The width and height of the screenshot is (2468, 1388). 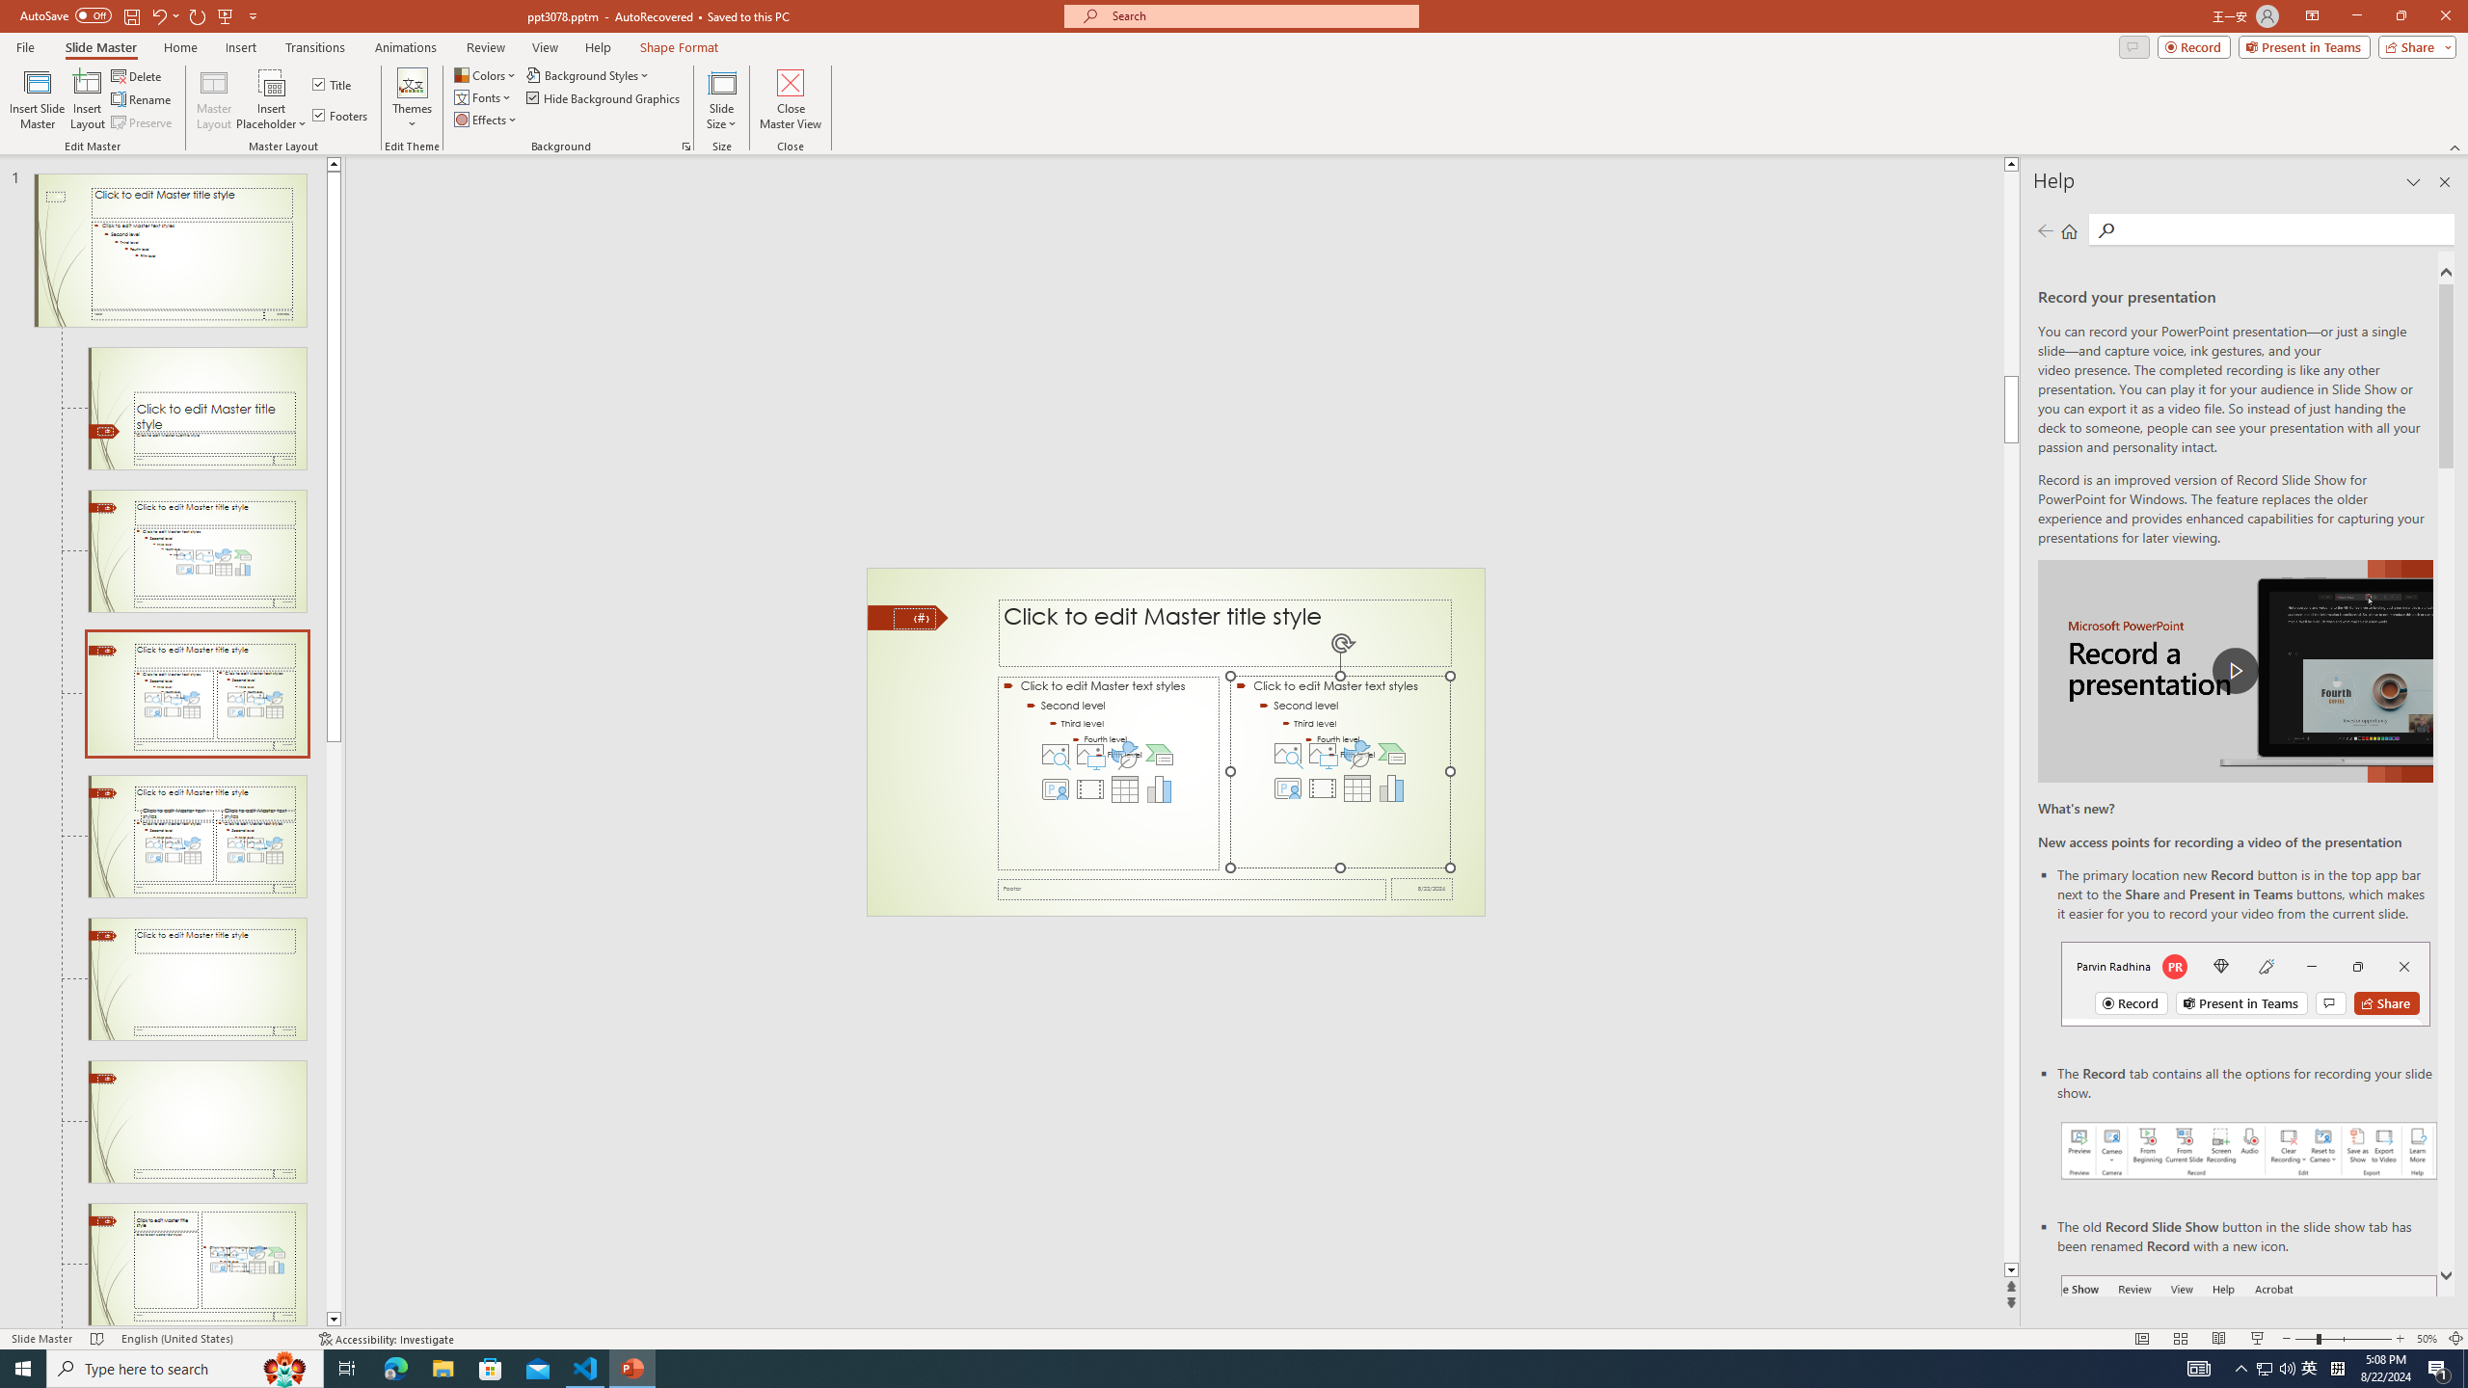 I want to click on play Record a Presentation, so click(x=2235, y=671).